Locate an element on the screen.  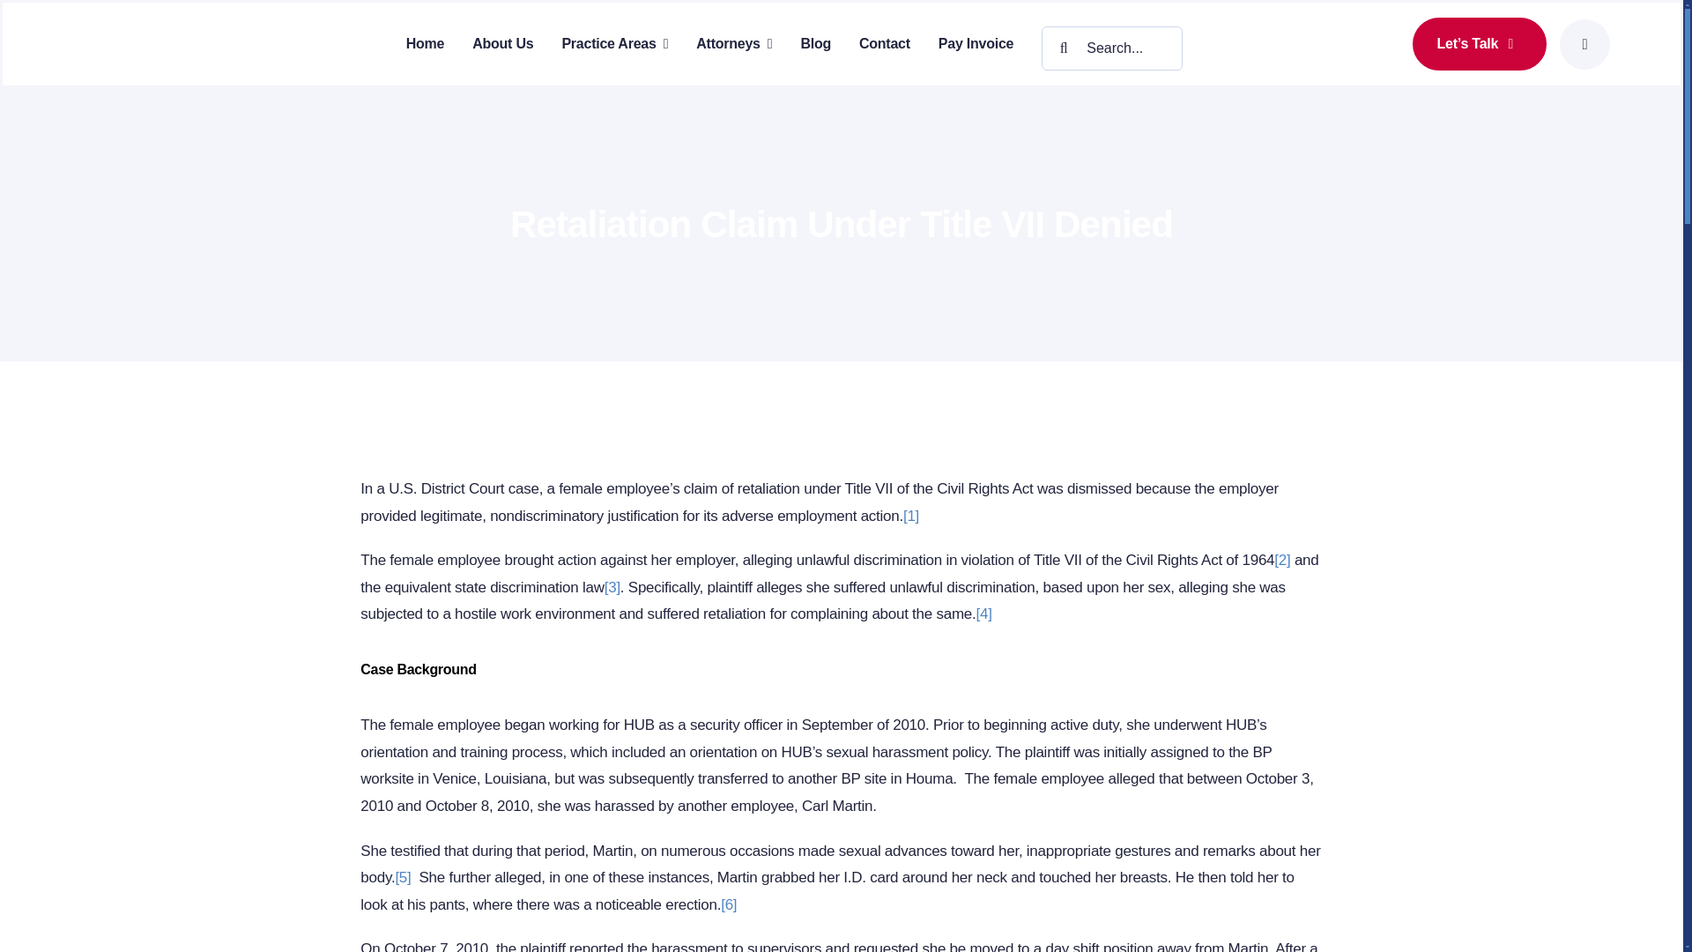
Practice Areas is located at coordinates (615, 43).